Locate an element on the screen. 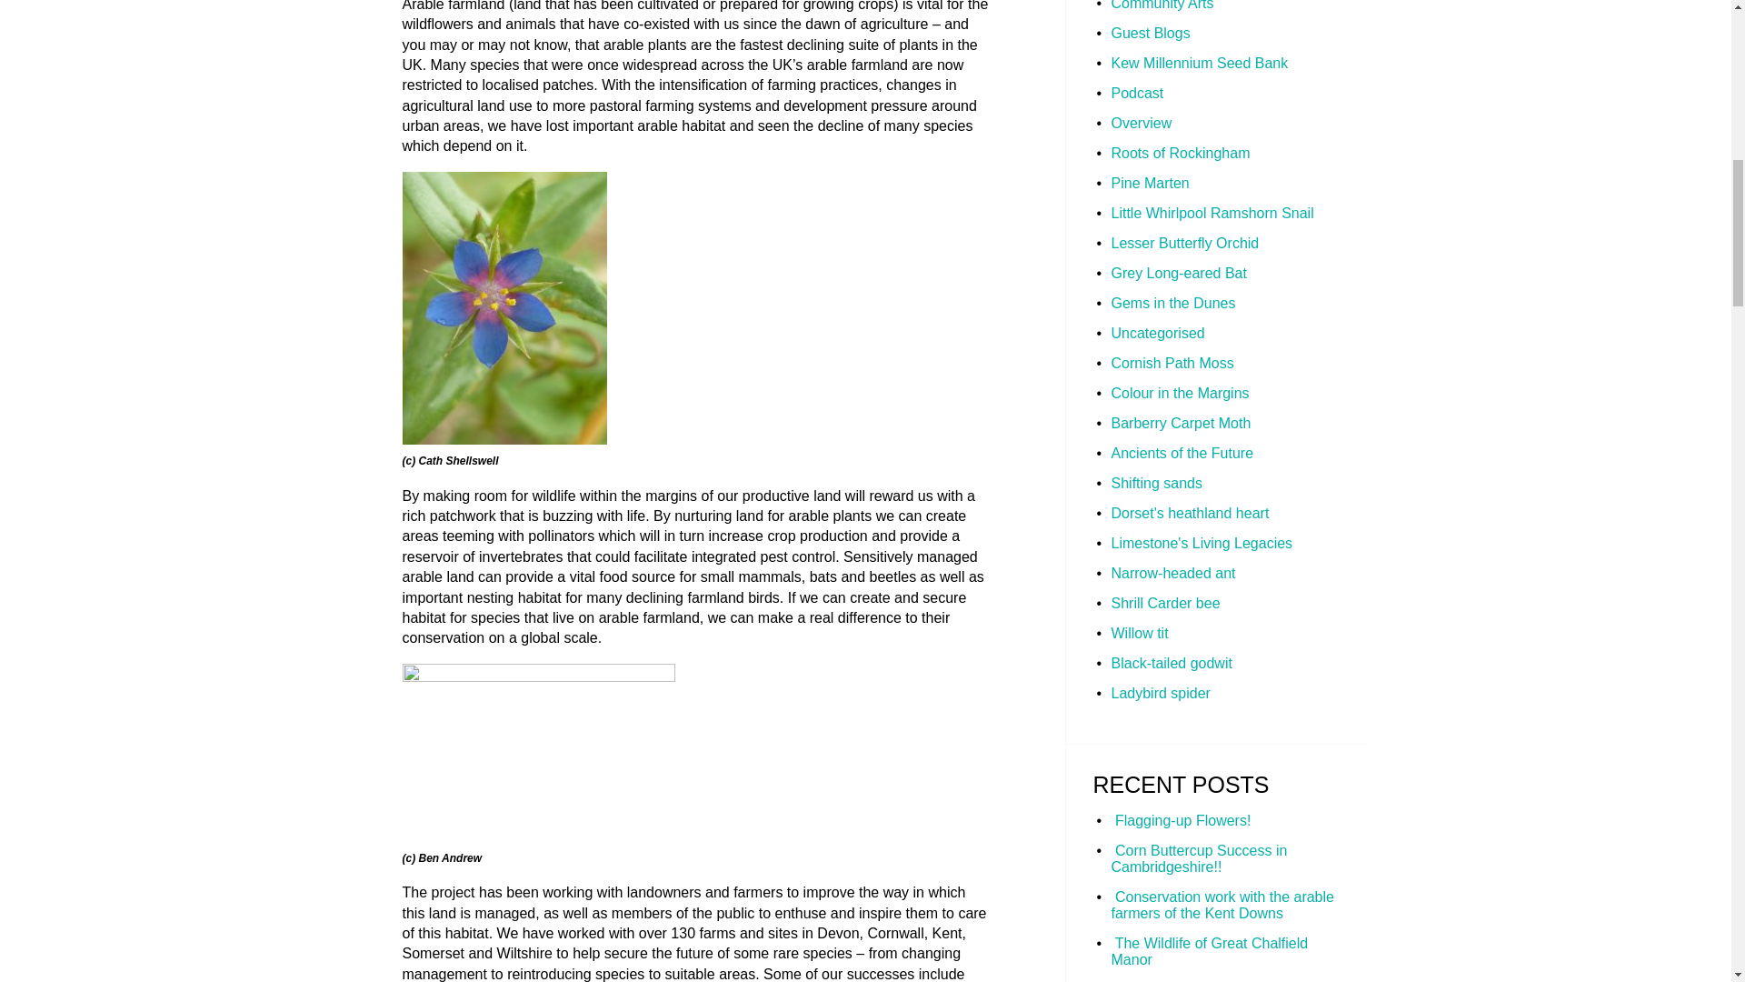 Image resolution: width=1745 pixels, height=982 pixels. Lesser Butterfly Orchid is located at coordinates (1183, 244).